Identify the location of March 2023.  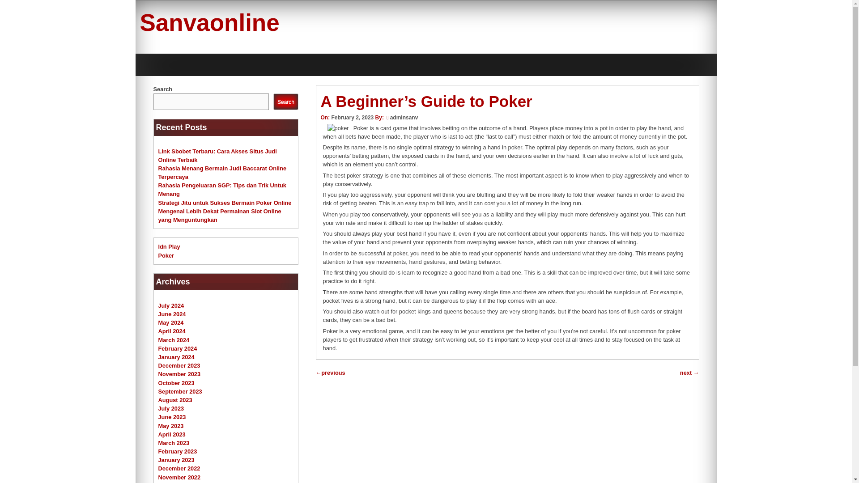
(174, 443).